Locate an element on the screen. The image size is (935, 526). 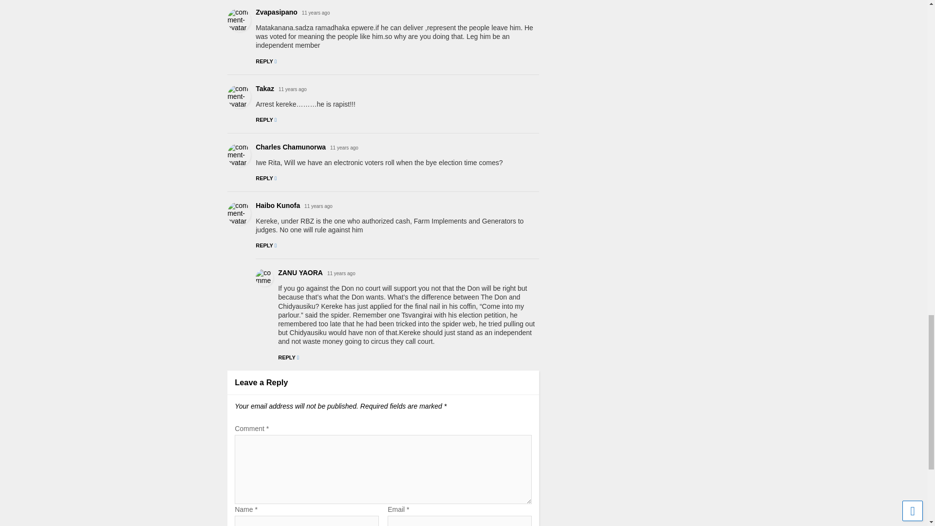
11 years ago is located at coordinates (292, 90).